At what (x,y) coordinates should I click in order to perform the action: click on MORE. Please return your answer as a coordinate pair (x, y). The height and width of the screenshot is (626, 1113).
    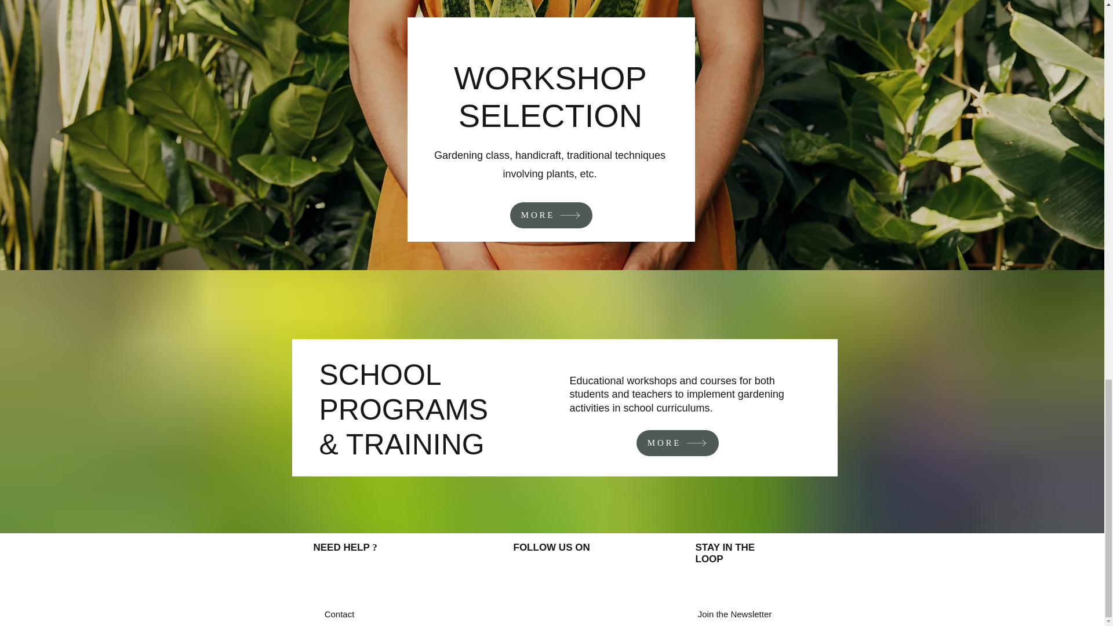
    Looking at the image, I should click on (678, 443).